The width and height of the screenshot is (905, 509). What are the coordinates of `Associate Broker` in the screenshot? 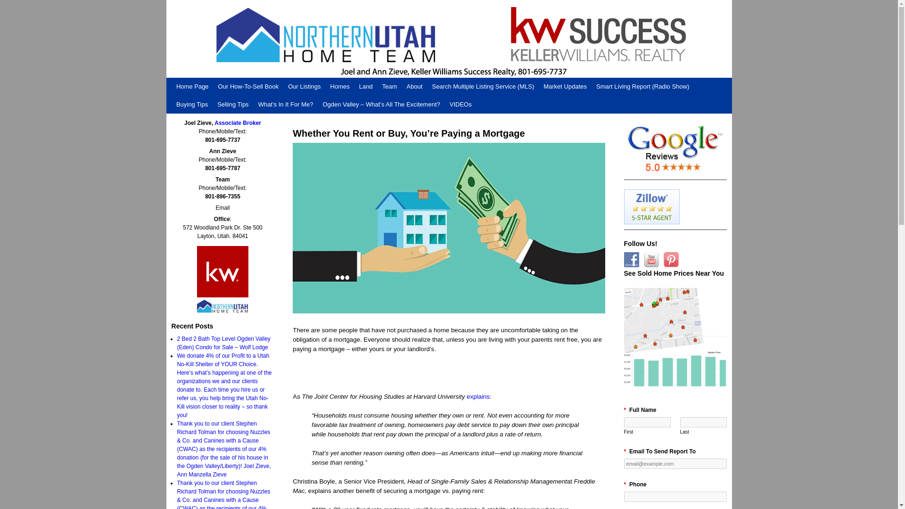 It's located at (238, 123).